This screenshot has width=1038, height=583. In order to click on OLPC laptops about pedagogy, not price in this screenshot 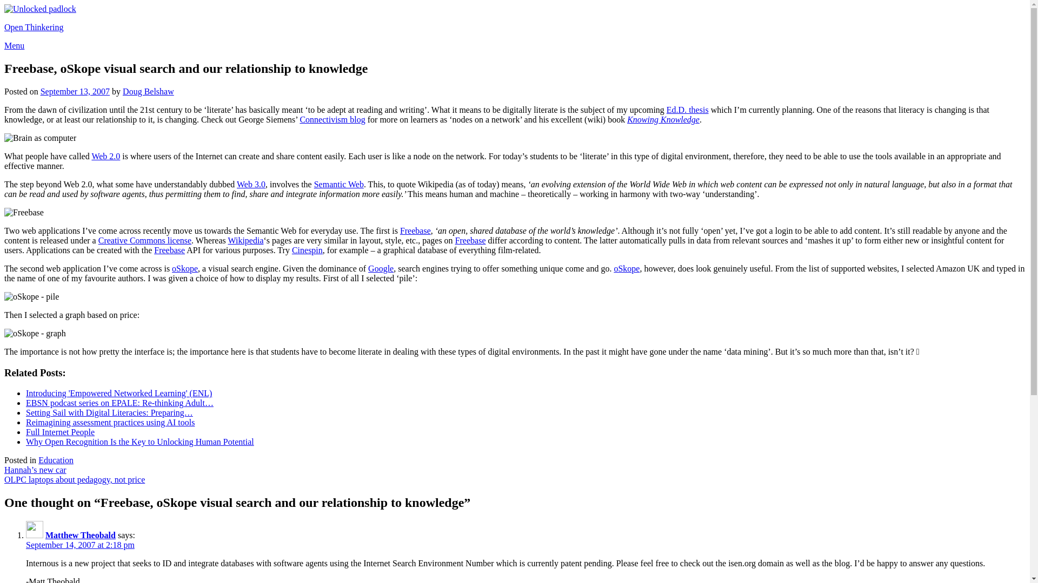, I will do `click(75, 479)`.